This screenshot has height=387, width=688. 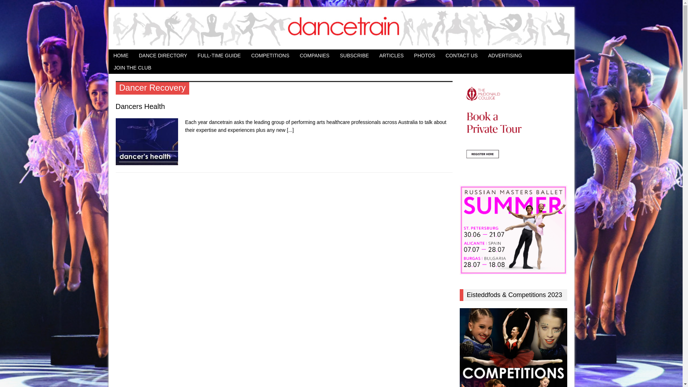 What do you see at coordinates (425, 56) in the screenshot?
I see `PHOTOS` at bounding box center [425, 56].